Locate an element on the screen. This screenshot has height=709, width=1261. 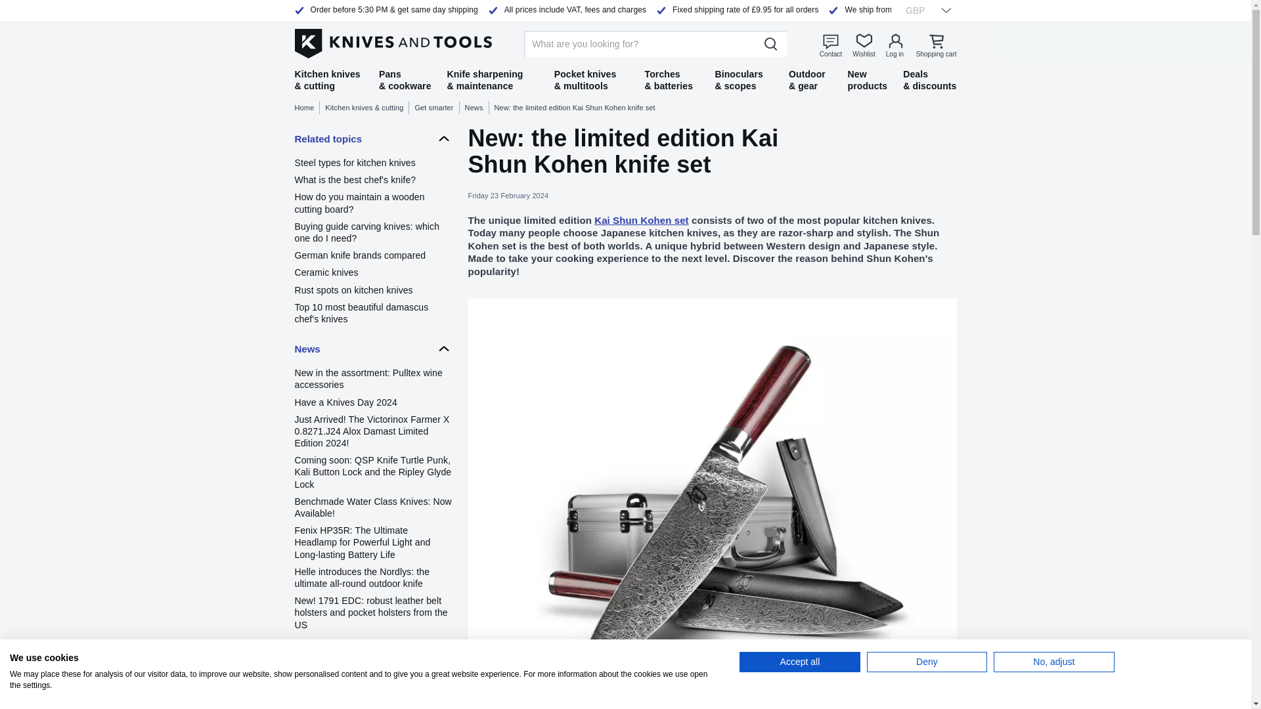
New in the assortment: Pulltex wine accessories is located at coordinates (372, 379).